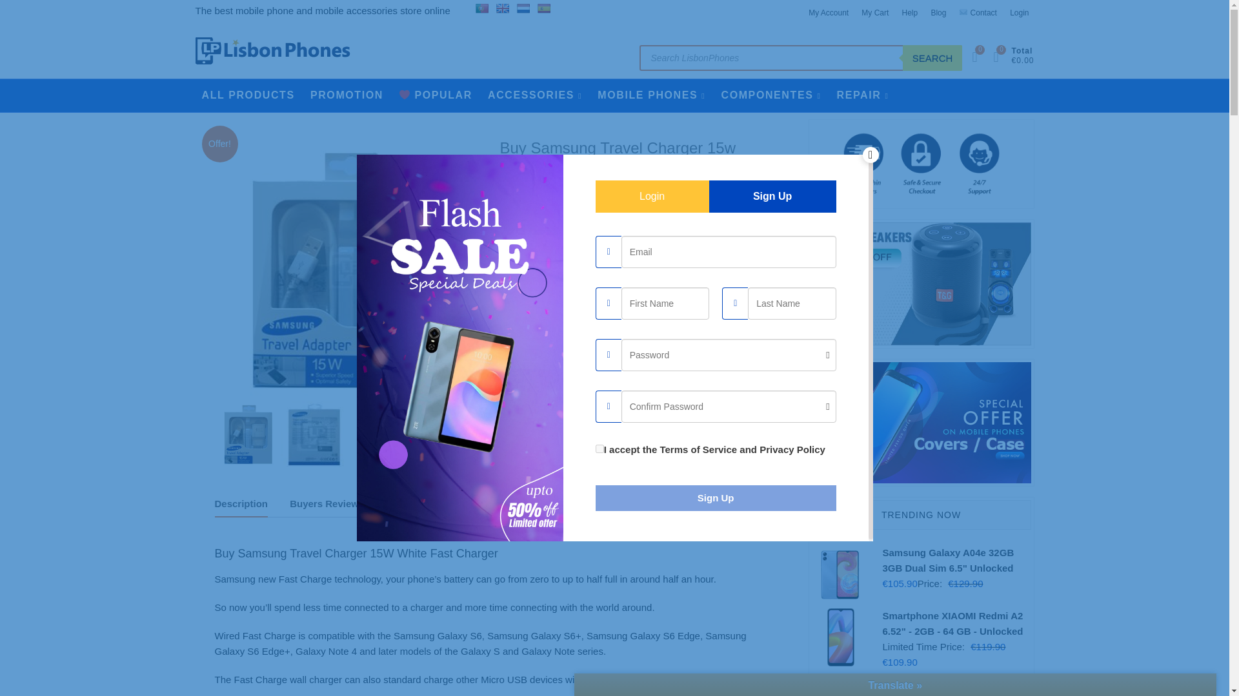 This screenshot has width=1239, height=696. Describe the element at coordinates (828, 13) in the screenshot. I see `My Account` at that location.